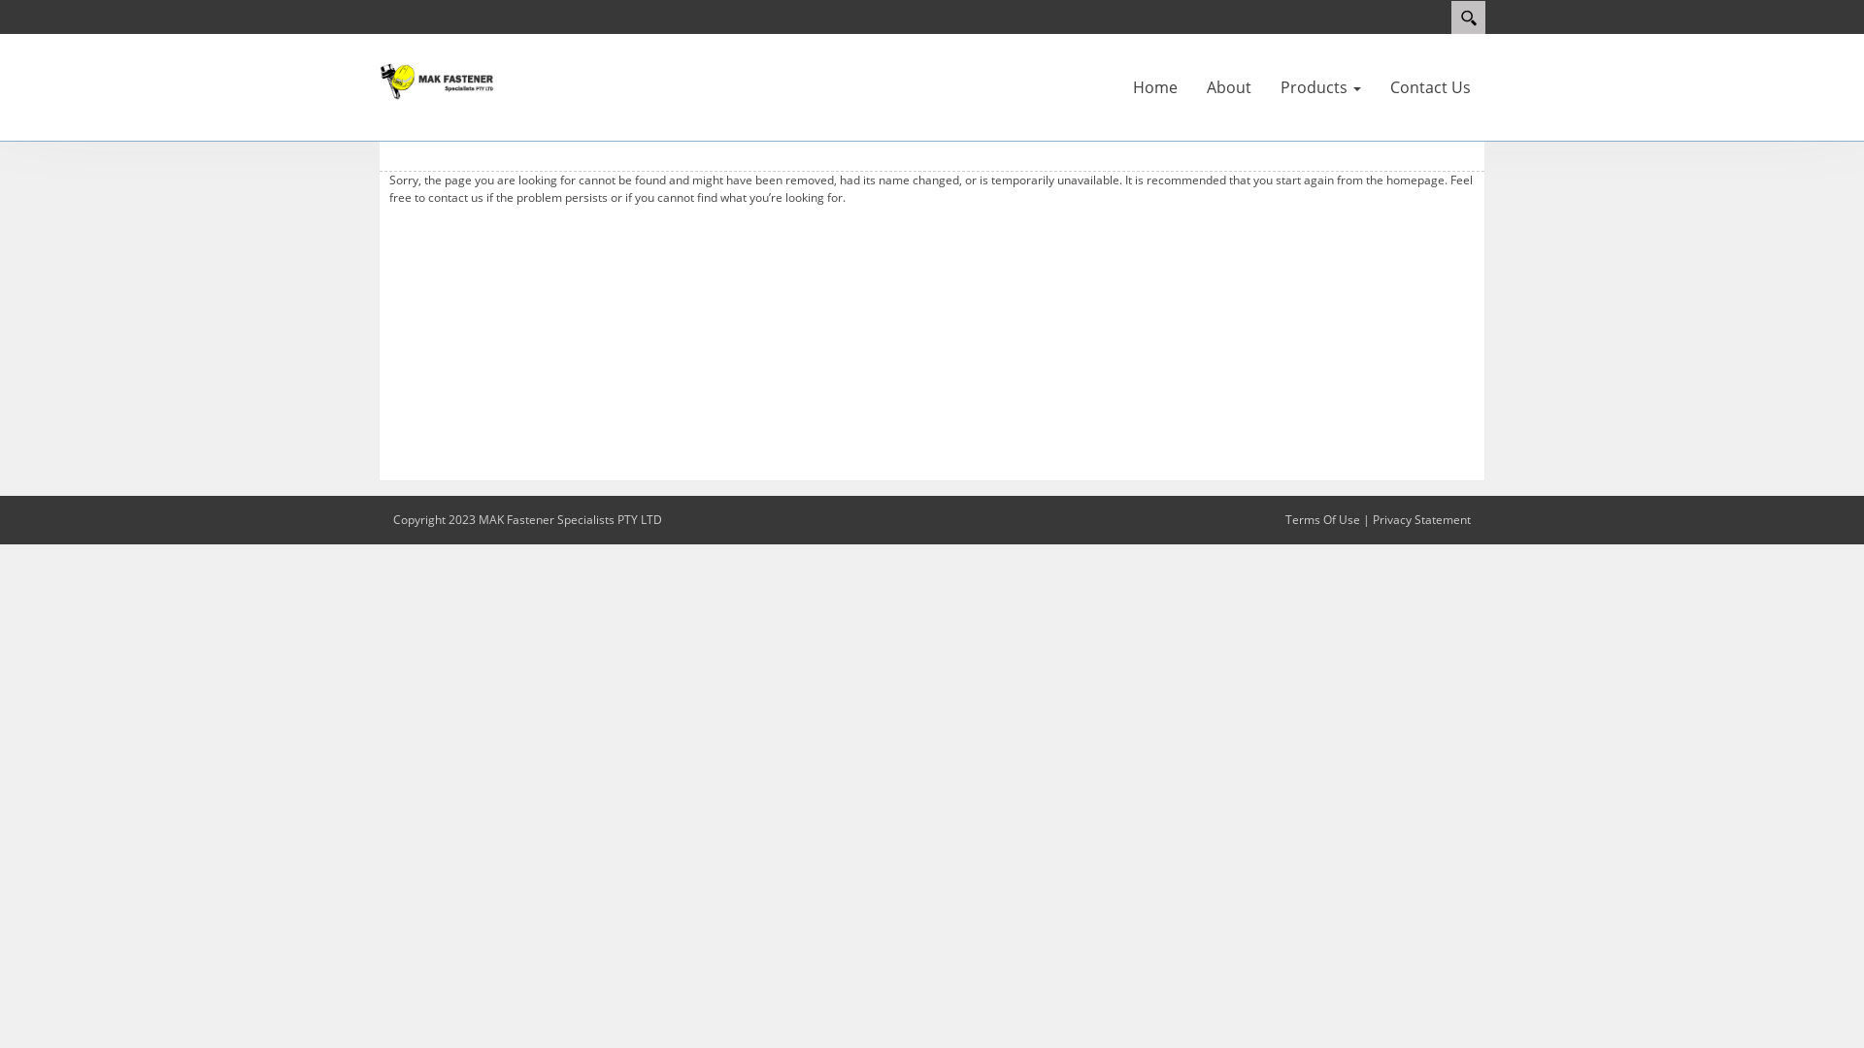  What do you see at coordinates (1320, 87) in the screenshot?
I see `Products` at bounding box center [1320, 87].